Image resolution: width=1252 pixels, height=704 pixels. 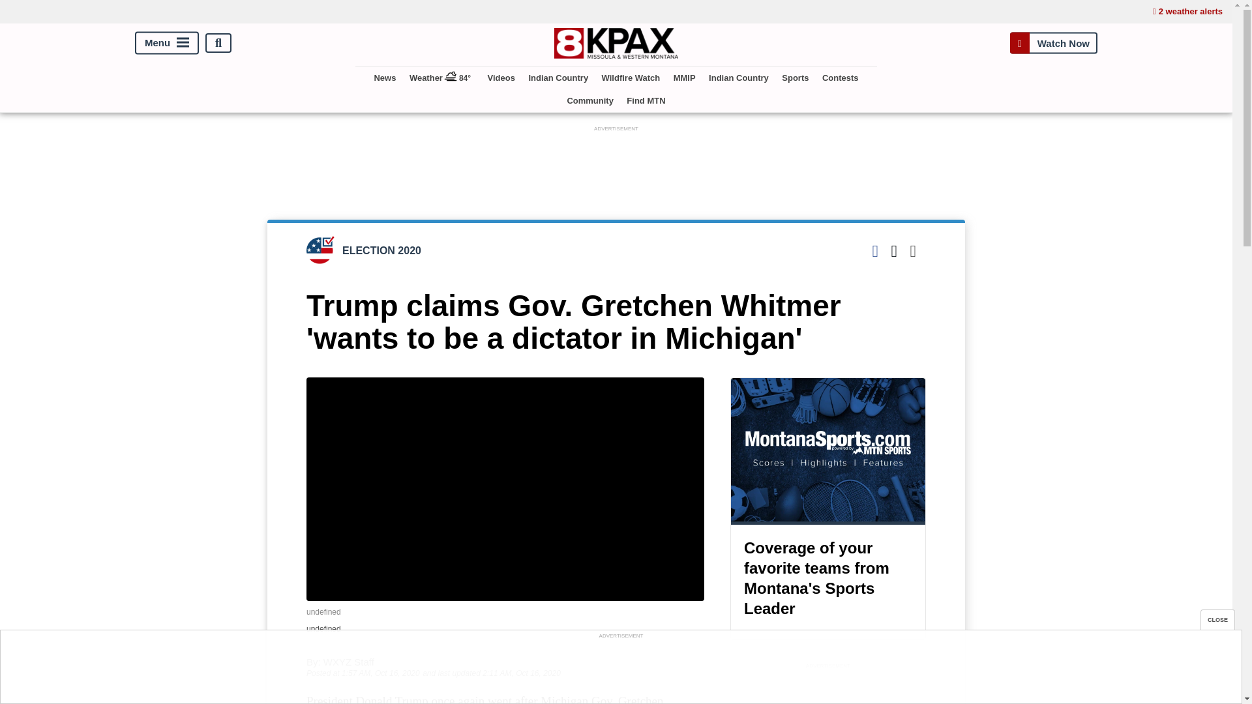 I want to click on 3rd party ad content, so click(x=616, y=164).